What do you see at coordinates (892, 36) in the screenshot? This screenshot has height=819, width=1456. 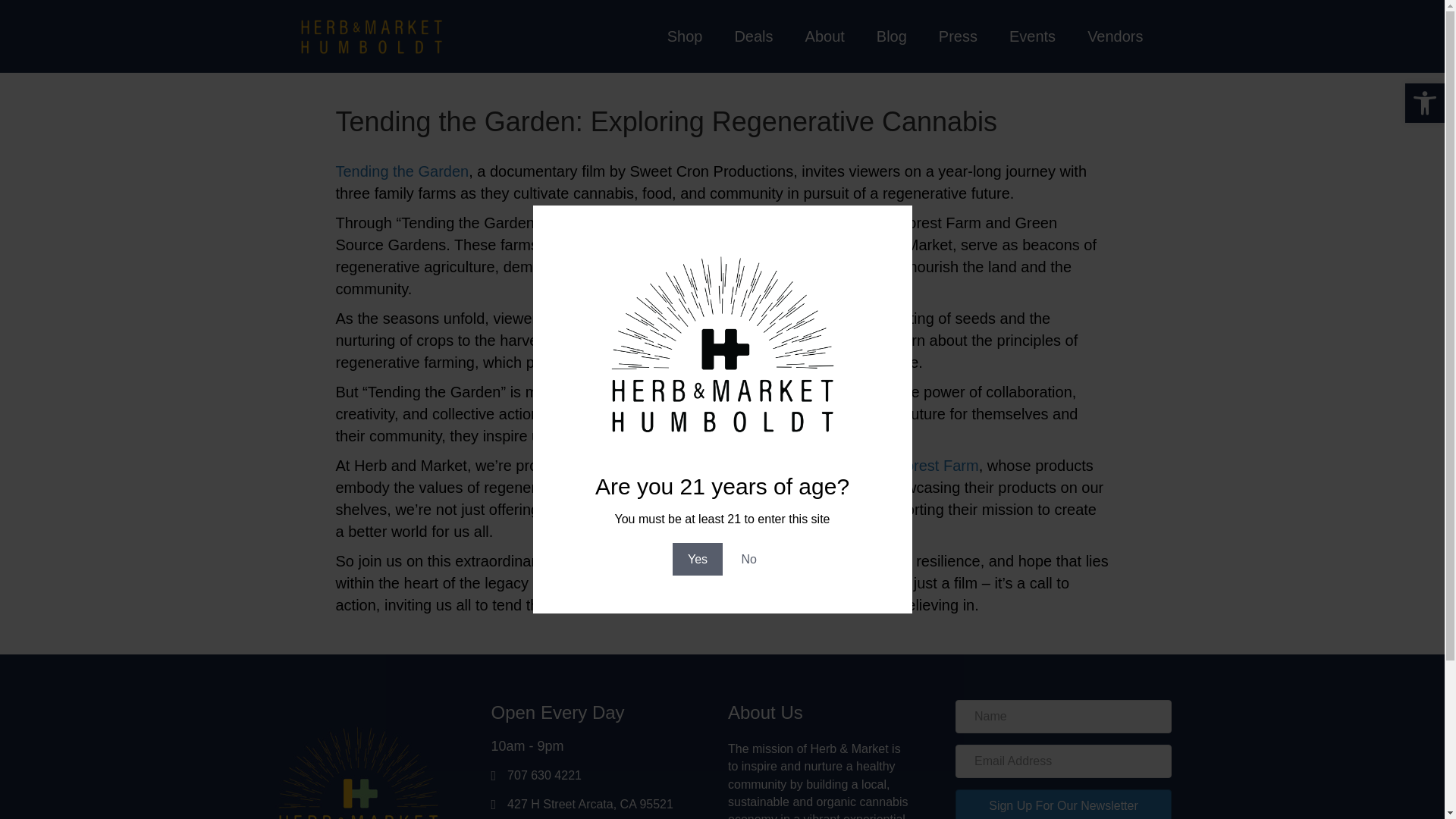 I see `Blog` at bounding box center [892, 36].